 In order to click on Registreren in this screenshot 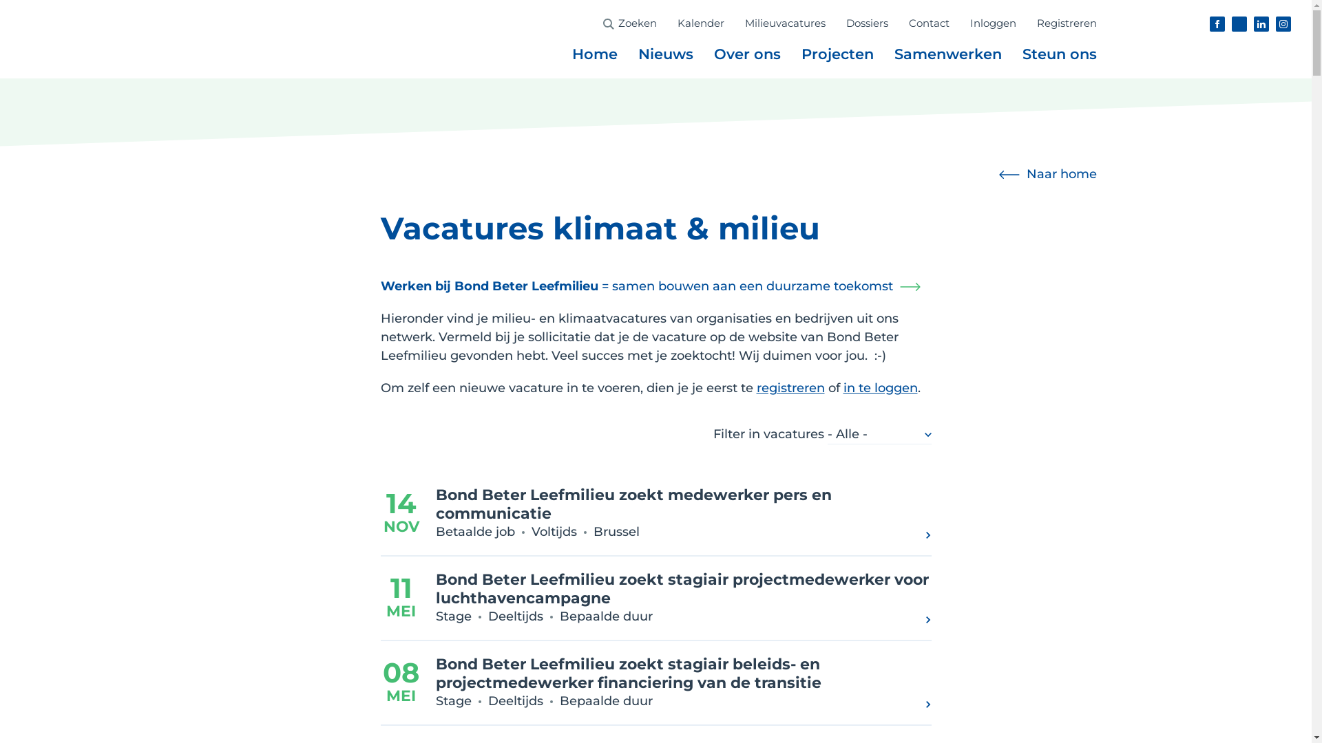, I will do `click(1067, 23)`.